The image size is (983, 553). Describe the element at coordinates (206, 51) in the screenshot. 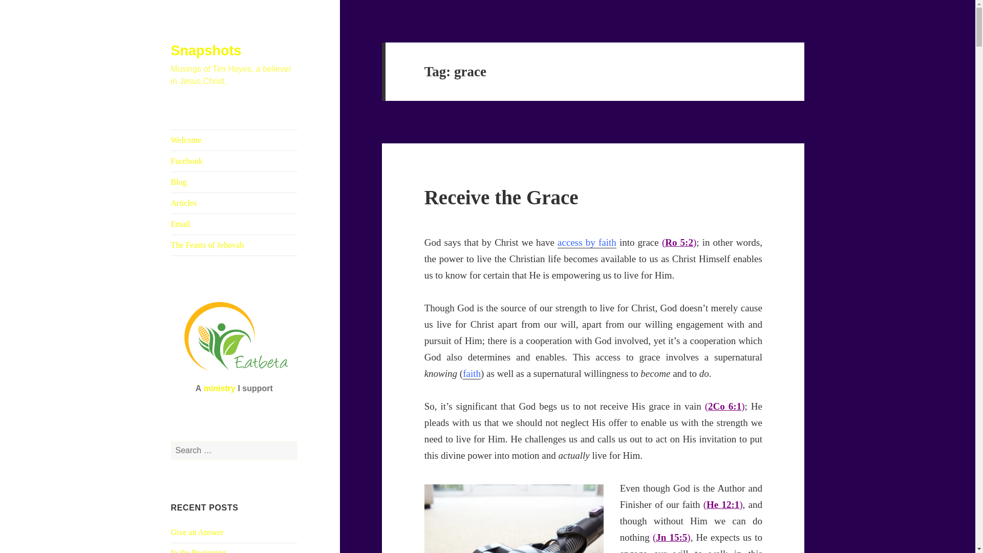

I see `Snapshots` at that location.